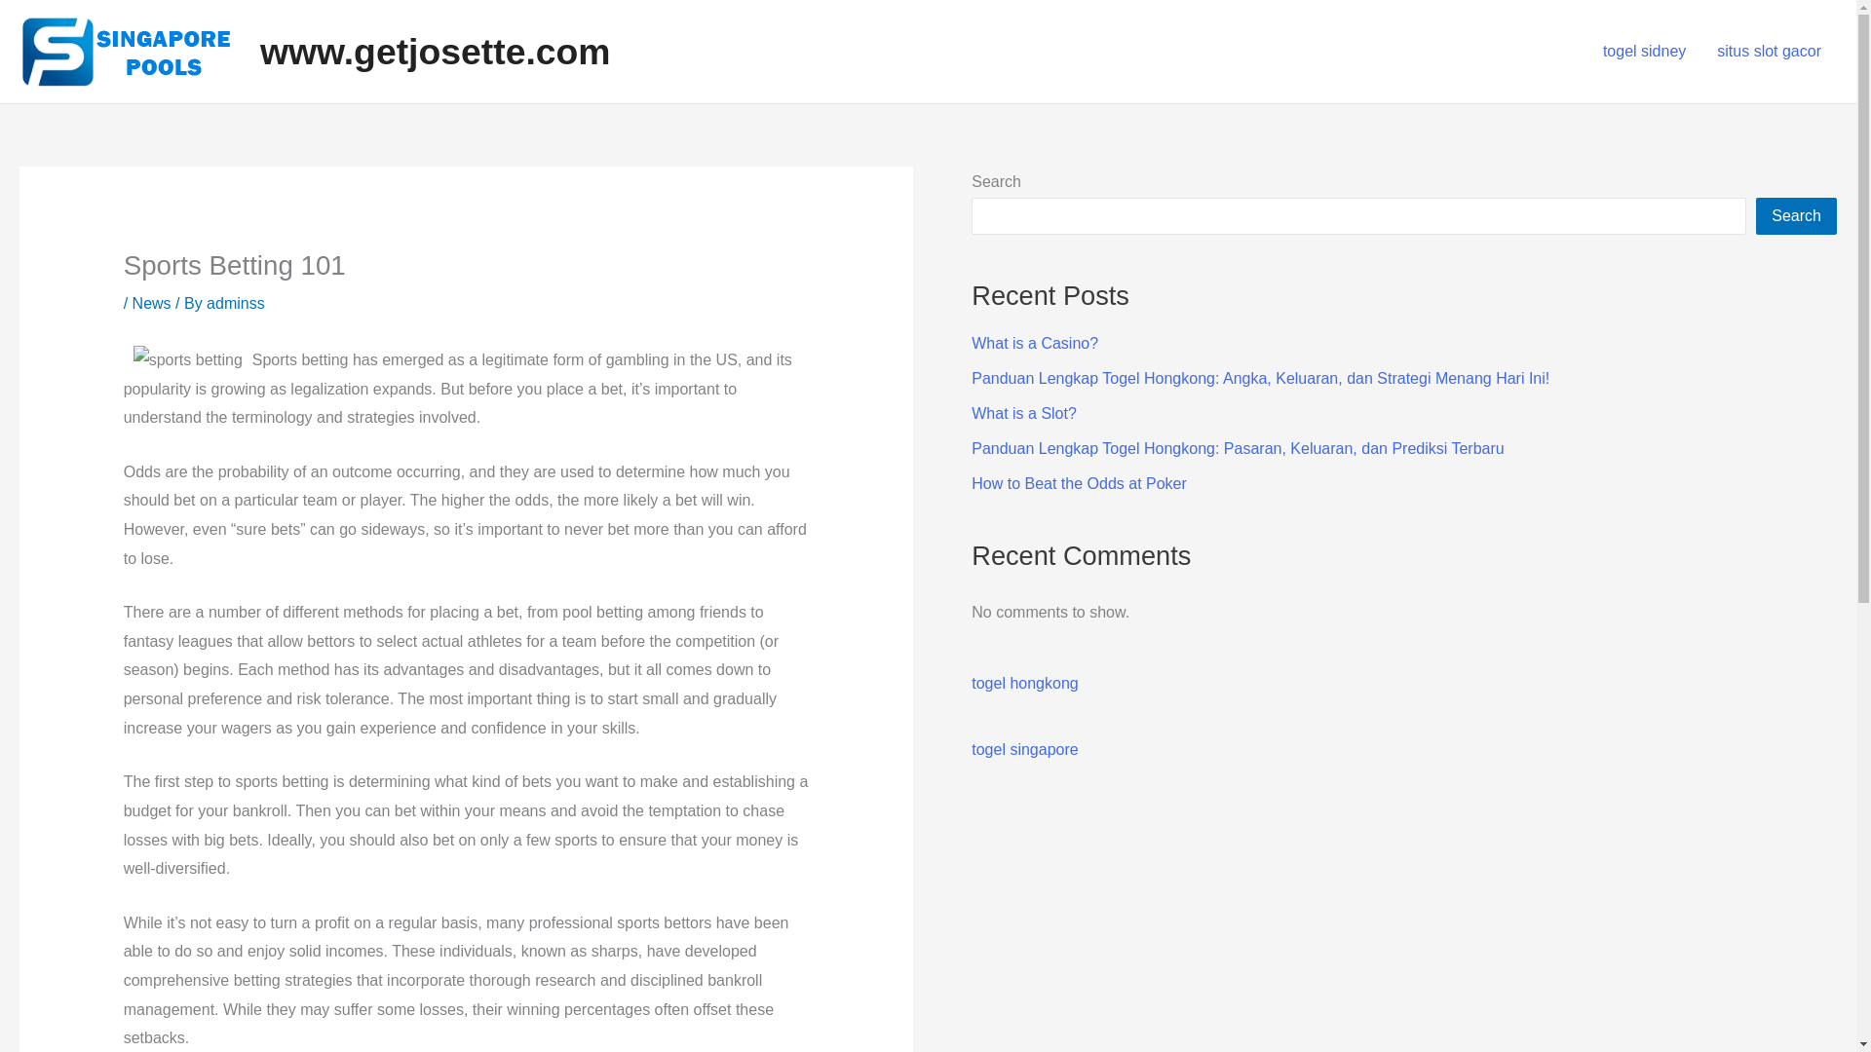 This screenshot has width=1871, height=1052. What do you see at coordinates (1035, 343) in the screenshot?
I see `What is a Casino?` at bounding box center [1035, 343].